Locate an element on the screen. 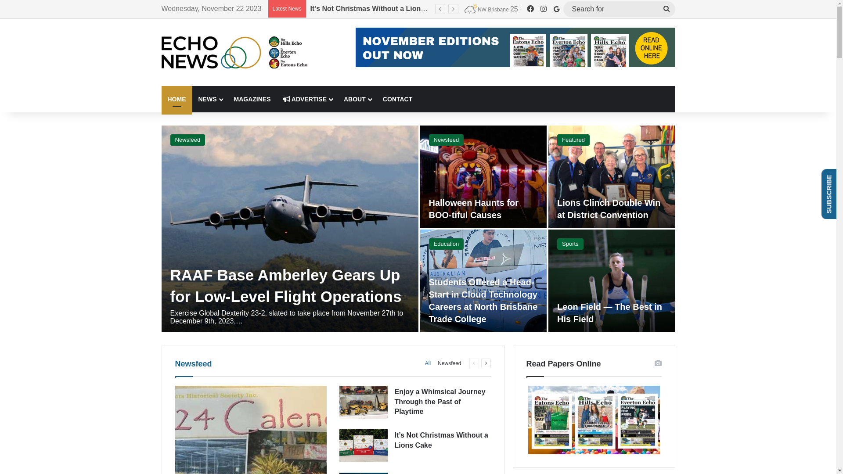 The width and height of the screenshot is (843, 474). Education is located at coordinates (446, 244).